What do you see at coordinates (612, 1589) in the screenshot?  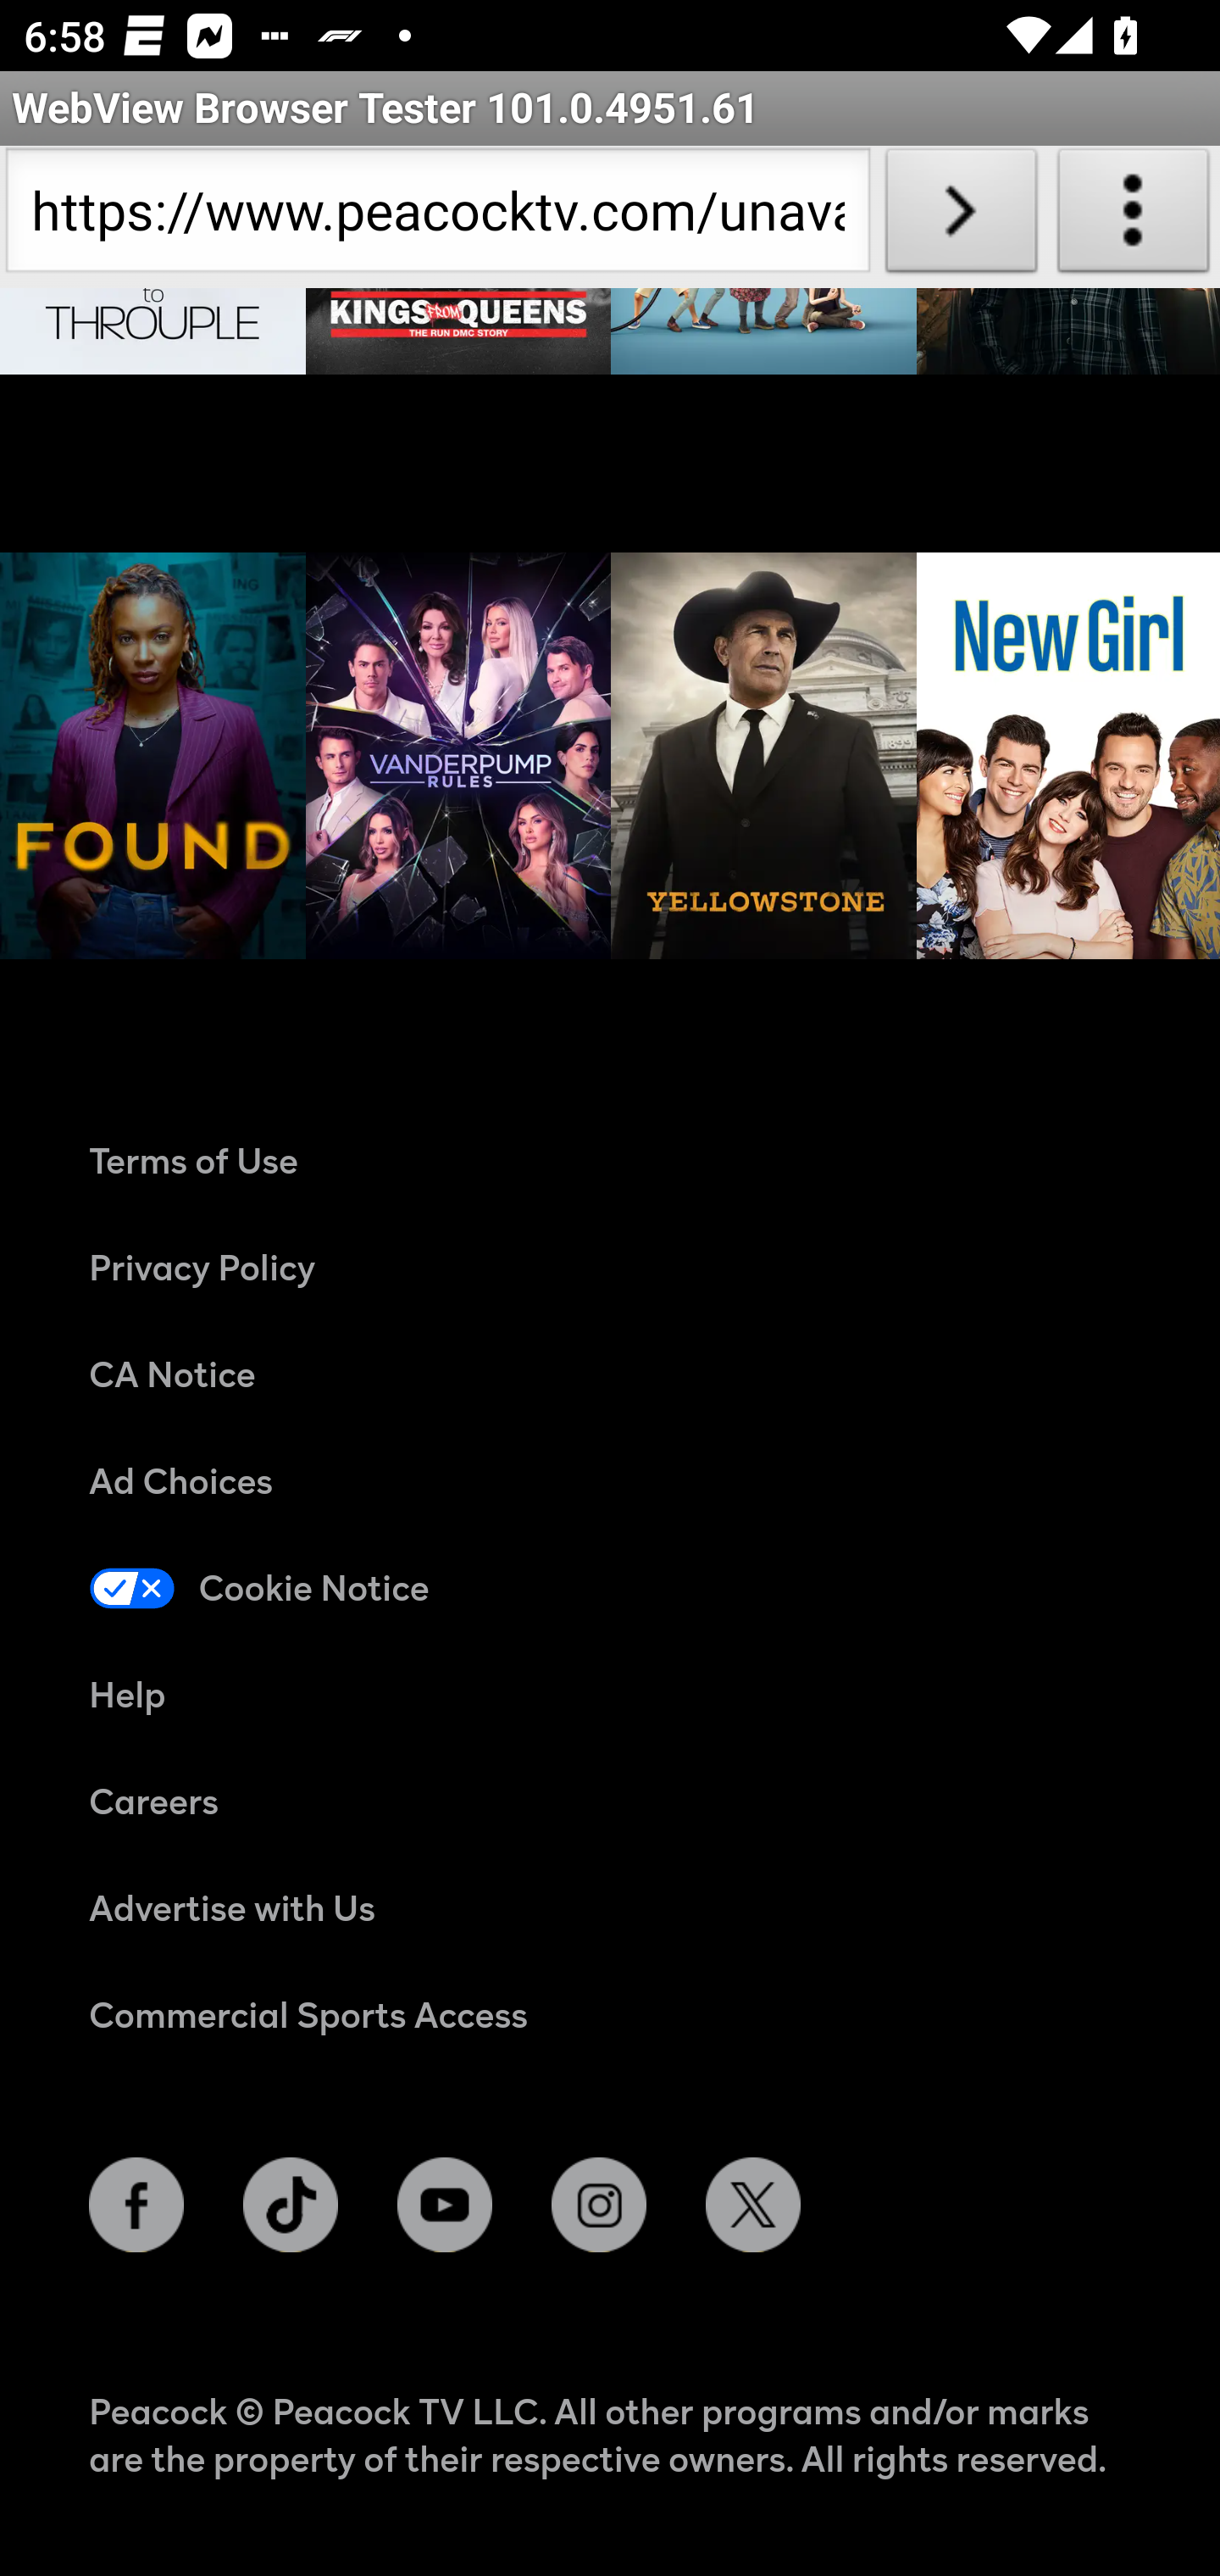 I see `Your Privacy Choices` at bounding box center [612, 1589].